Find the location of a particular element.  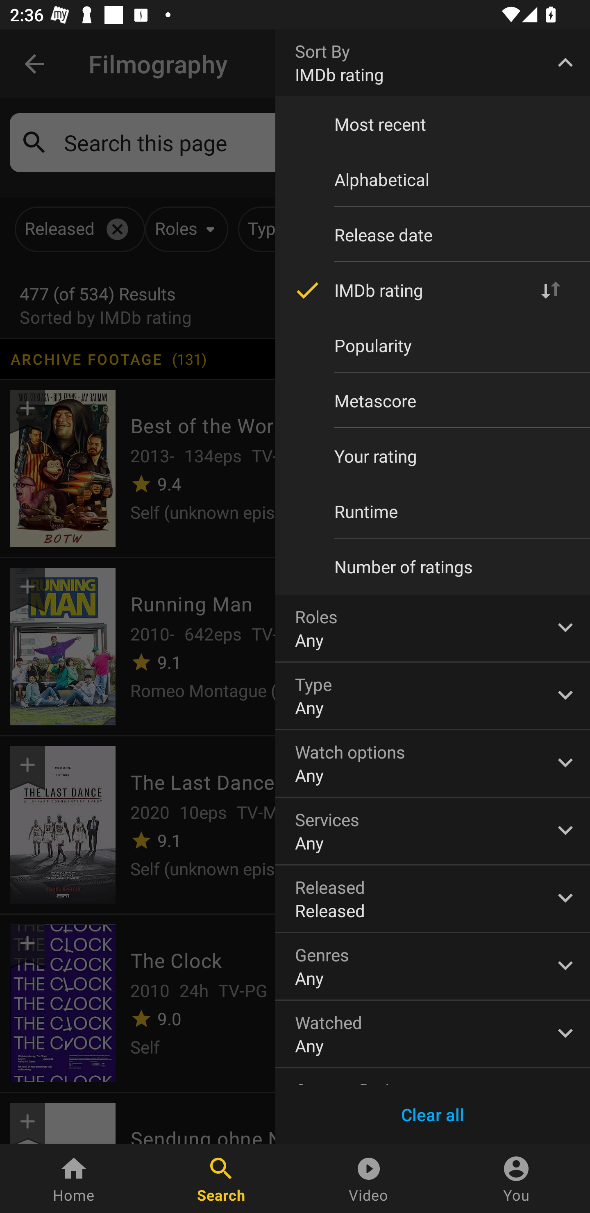

Runtime is located at coordinates (433, 511).